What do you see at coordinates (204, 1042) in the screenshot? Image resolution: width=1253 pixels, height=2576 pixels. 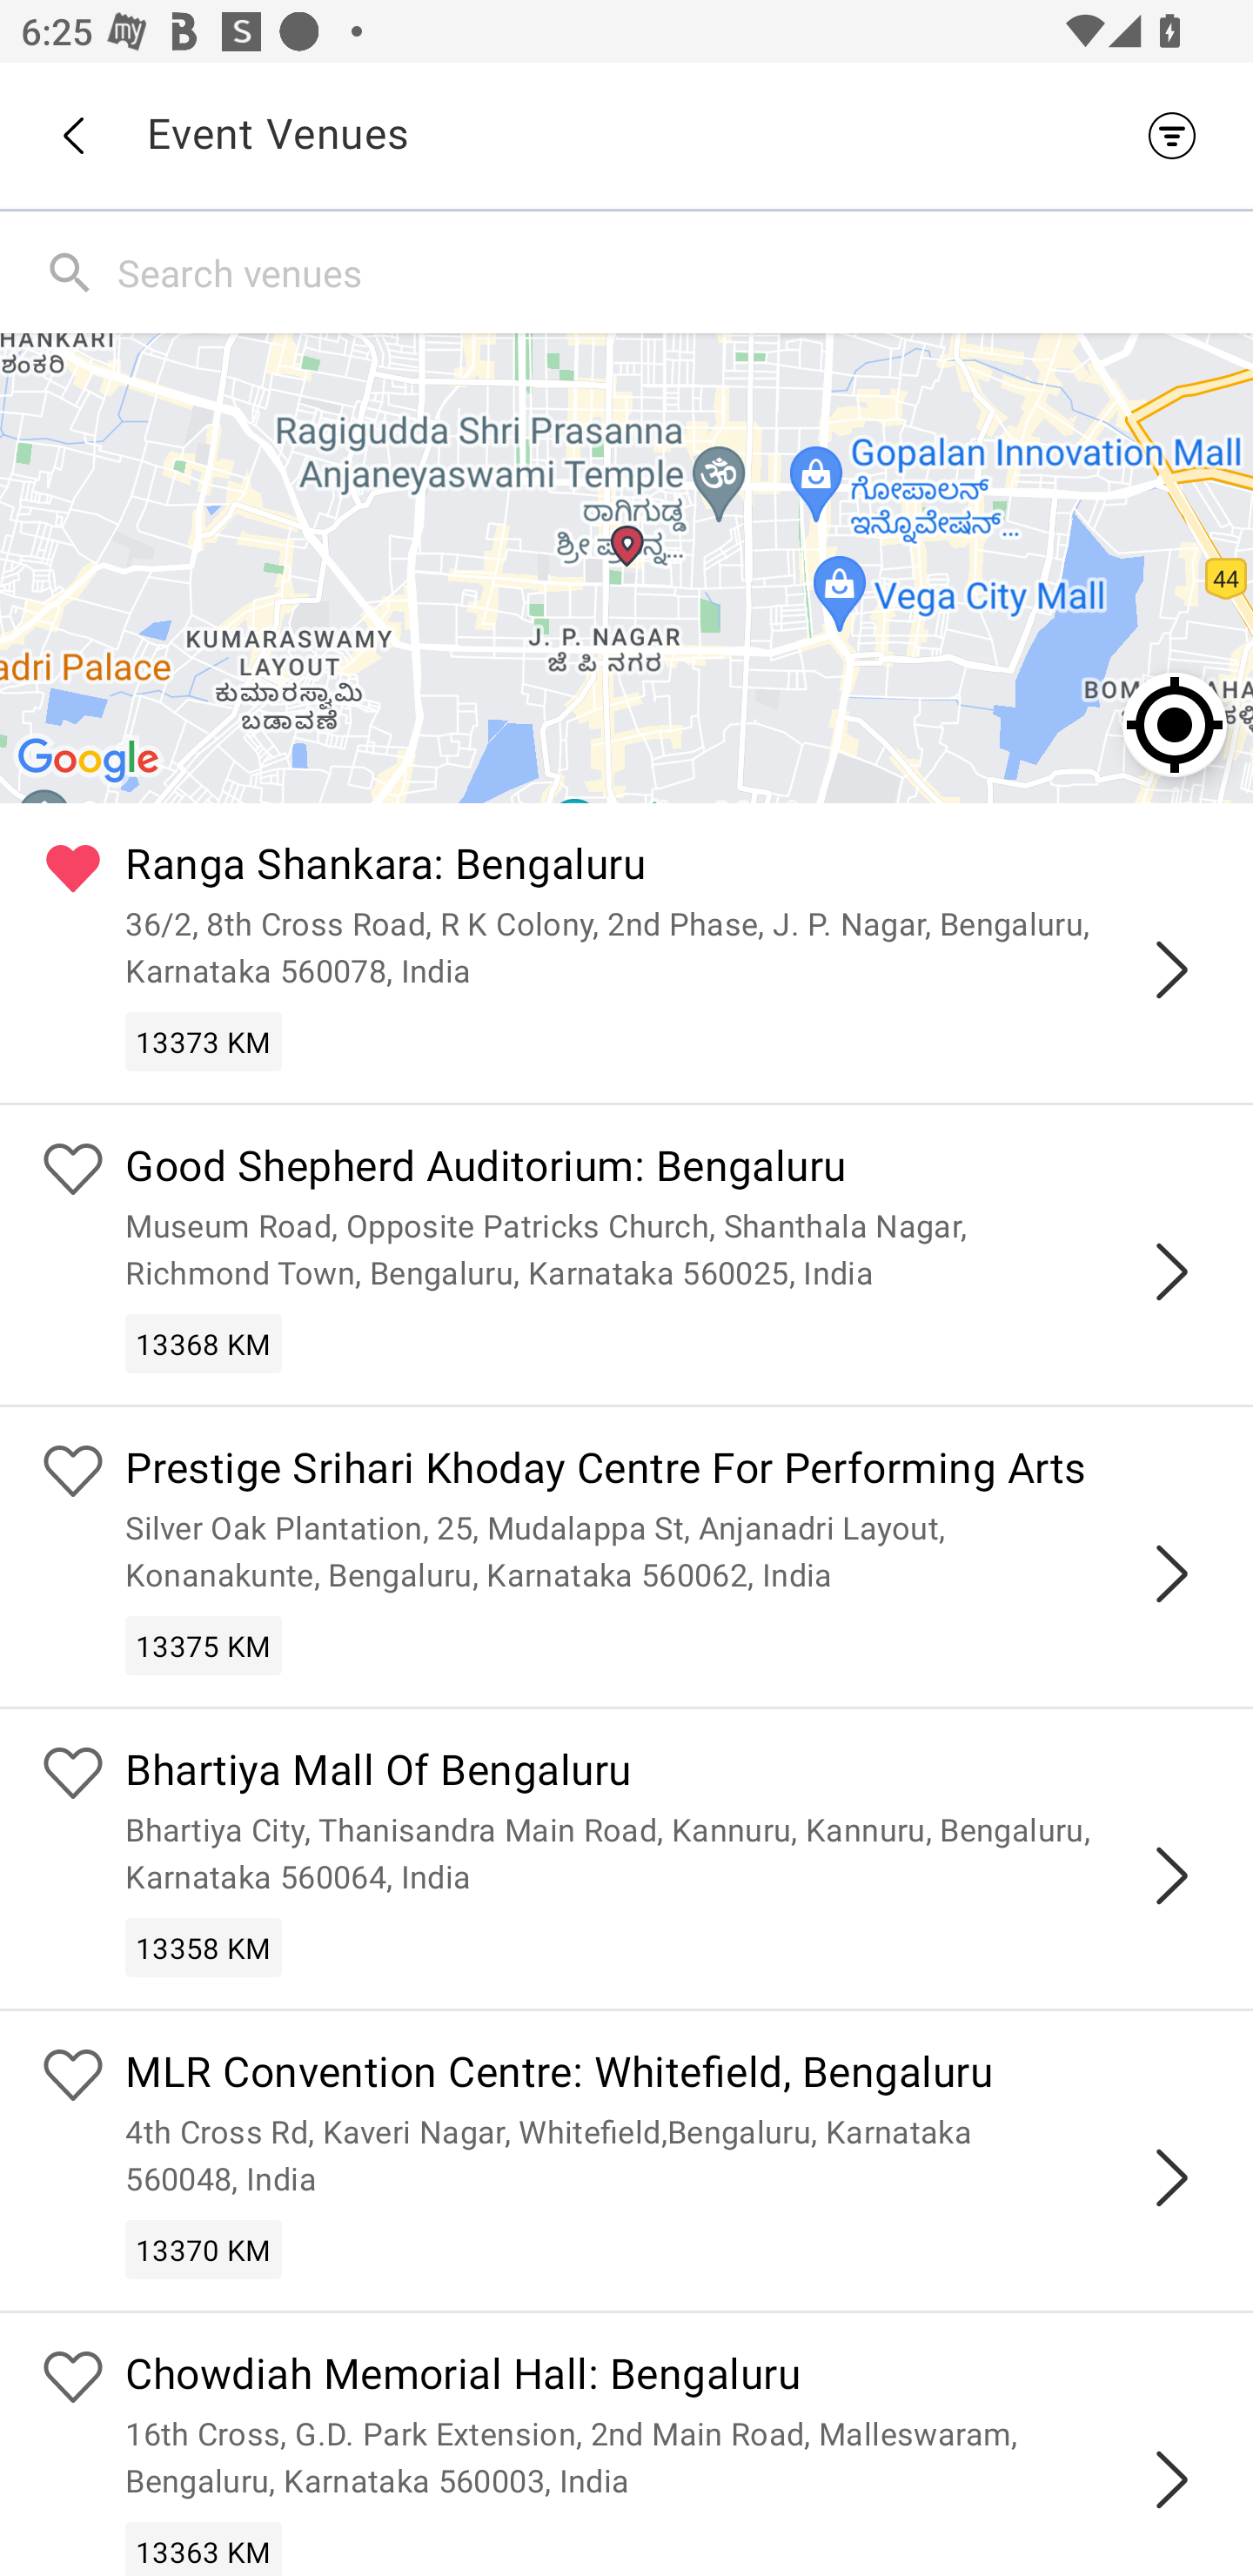 I see `13373 KM` at bounding box center [204, 1042].